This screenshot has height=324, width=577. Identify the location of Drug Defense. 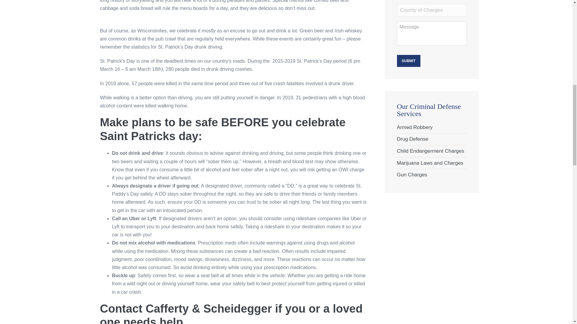
(412, 139).